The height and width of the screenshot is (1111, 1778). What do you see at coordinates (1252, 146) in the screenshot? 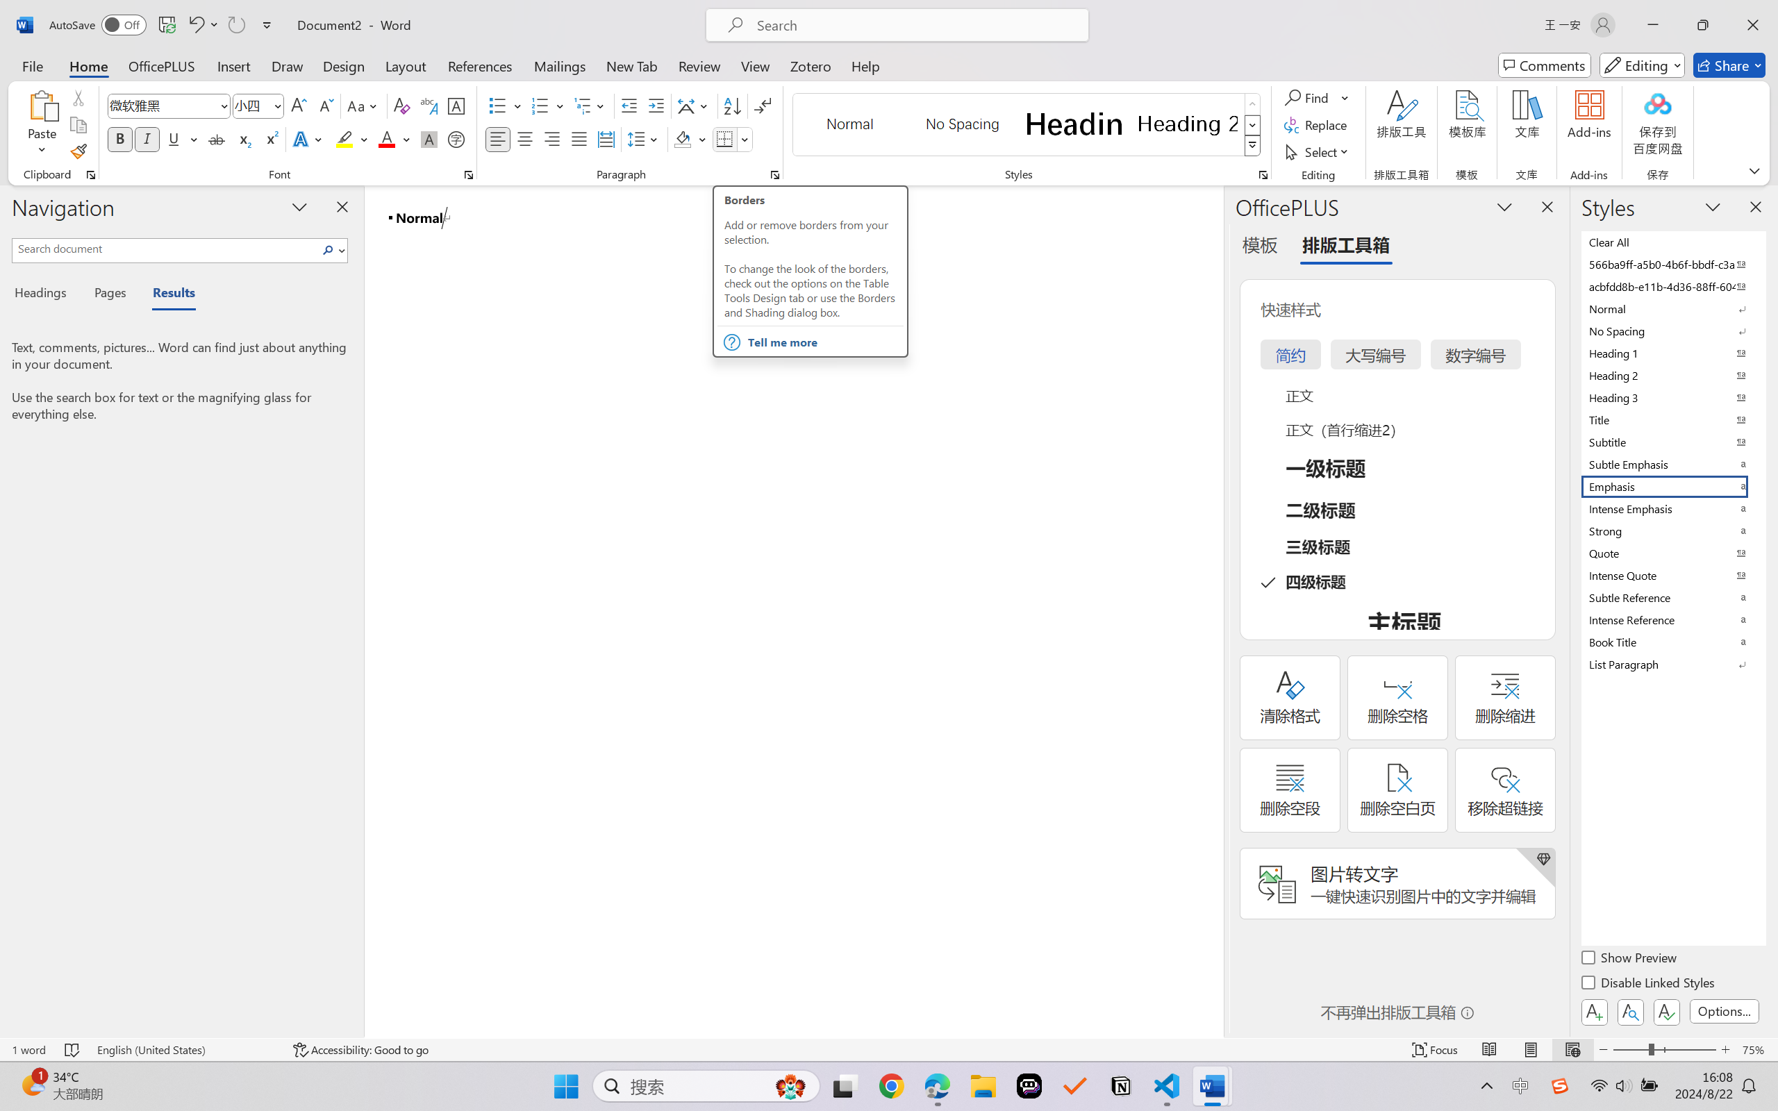
I see `Class: NetUIImage` at bounding box center [1252, 146].